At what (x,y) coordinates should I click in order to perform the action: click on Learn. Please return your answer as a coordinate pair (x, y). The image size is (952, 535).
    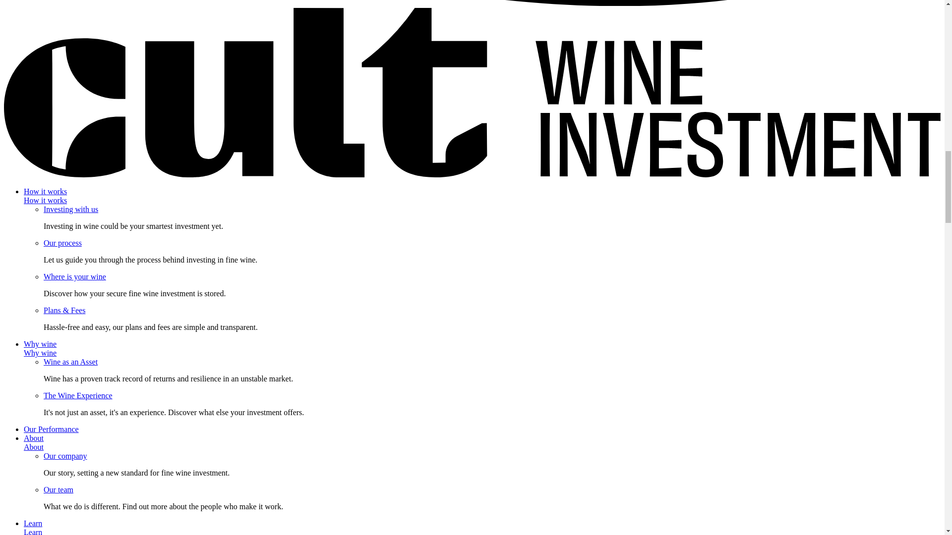
    Looking at the image, I should click on (33, 531).